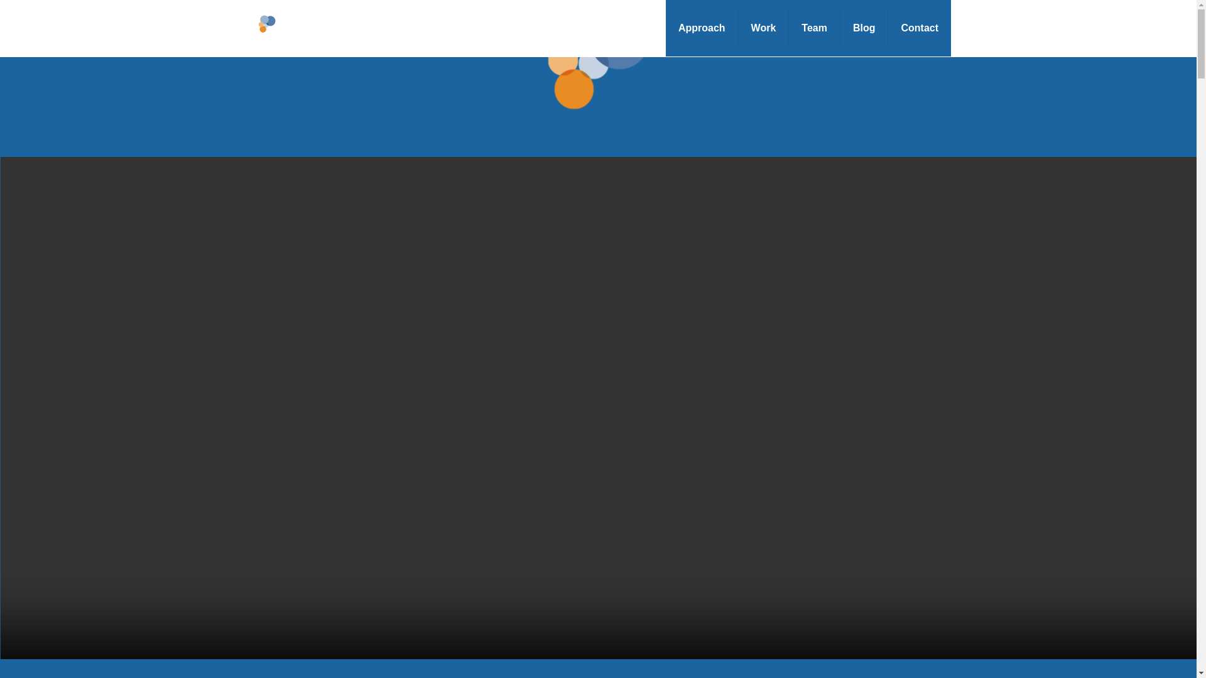 This screenshot has width=1206, height=678. What do you see at coordinates (920, 28) in the screenshot?
I see `Contact` at bounding box center [920, 28].